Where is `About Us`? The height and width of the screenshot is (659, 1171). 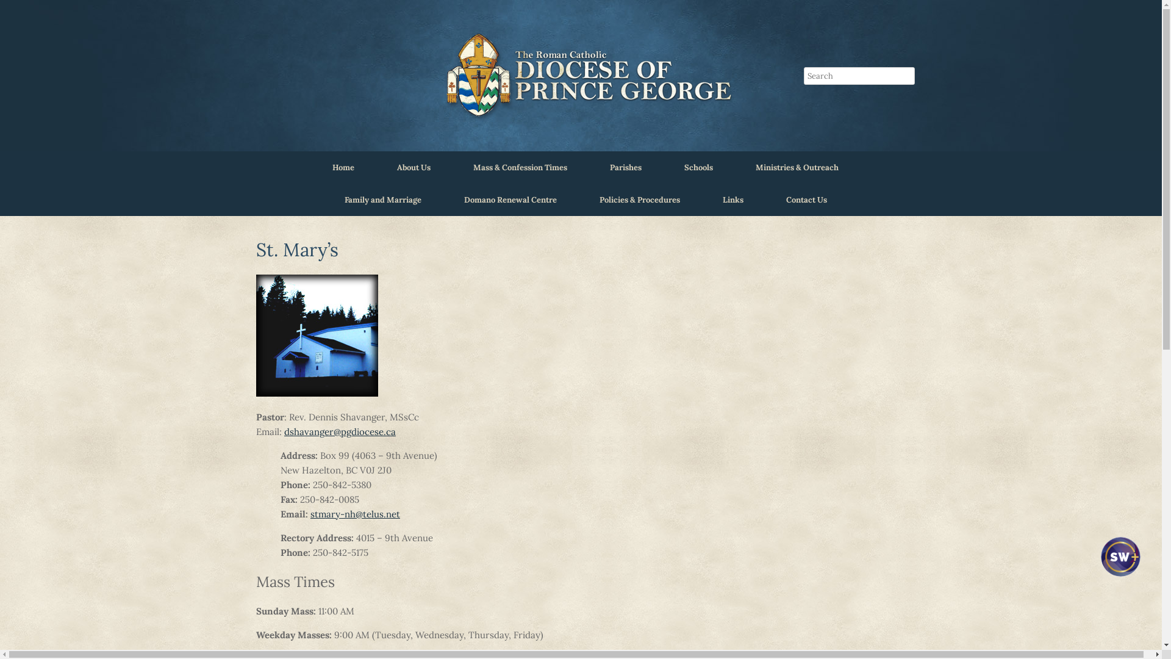 About Us is located at coordinates (414, 167).